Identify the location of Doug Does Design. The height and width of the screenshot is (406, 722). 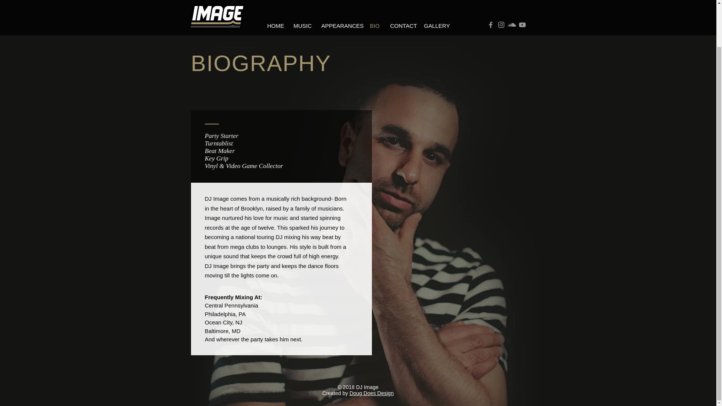
(372, 393).